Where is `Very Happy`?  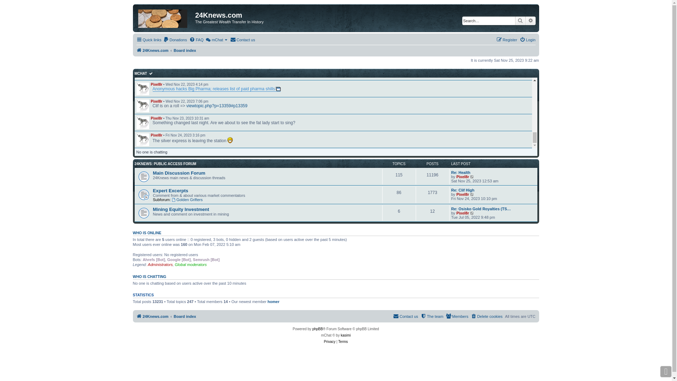 Very Happy is located at coordinates (230, 140).